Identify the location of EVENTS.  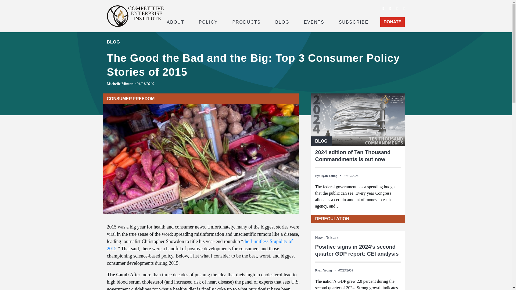
(314, 21).